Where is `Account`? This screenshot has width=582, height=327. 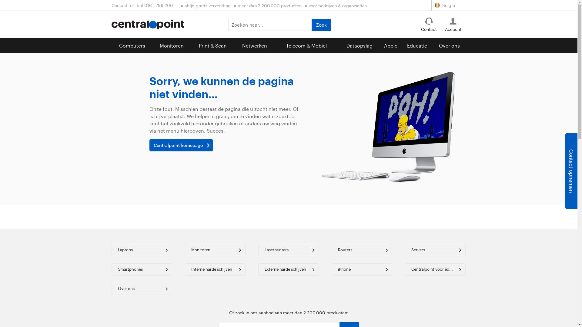
Account is located at coordinates (453, 29).